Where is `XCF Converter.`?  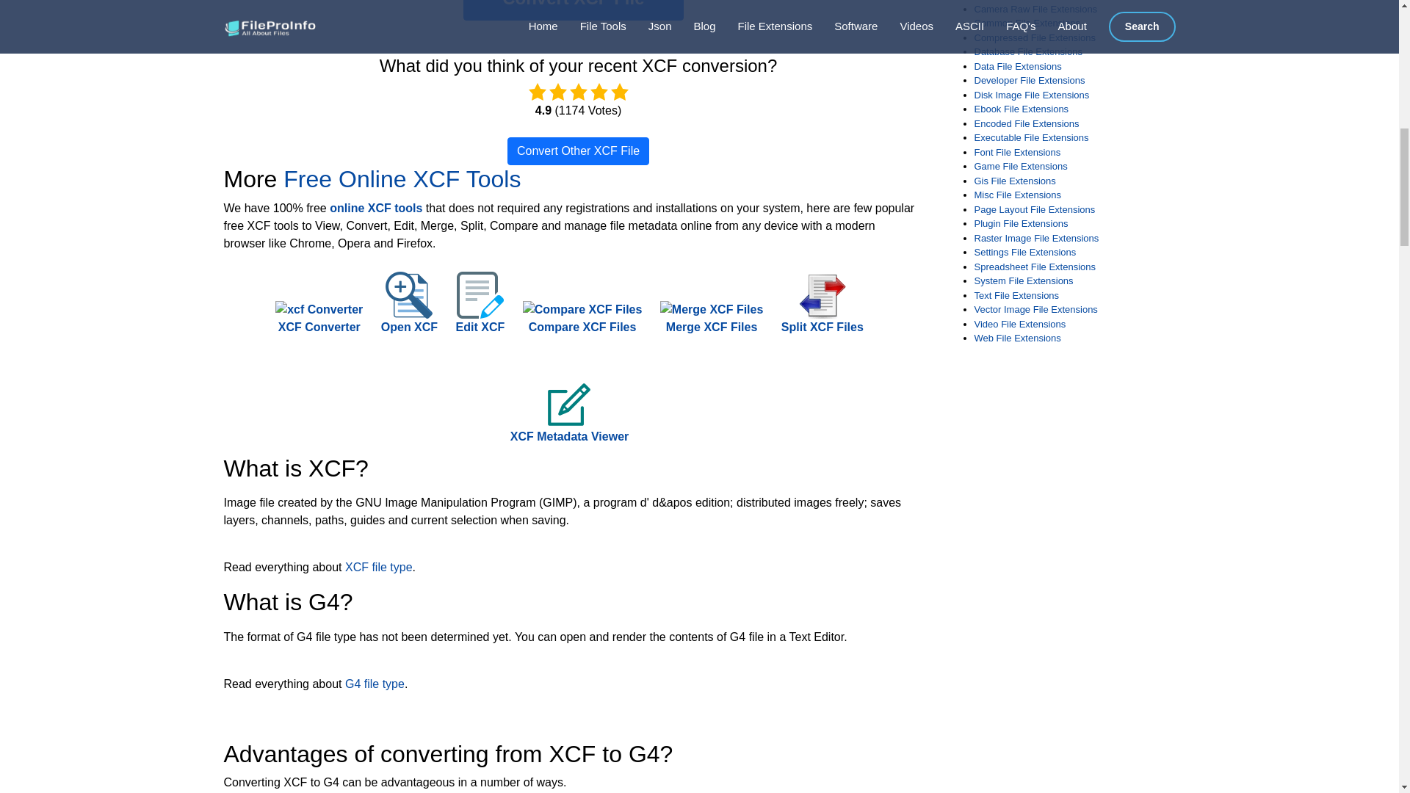 XCF Converter. is located at coordinates (319, 317).